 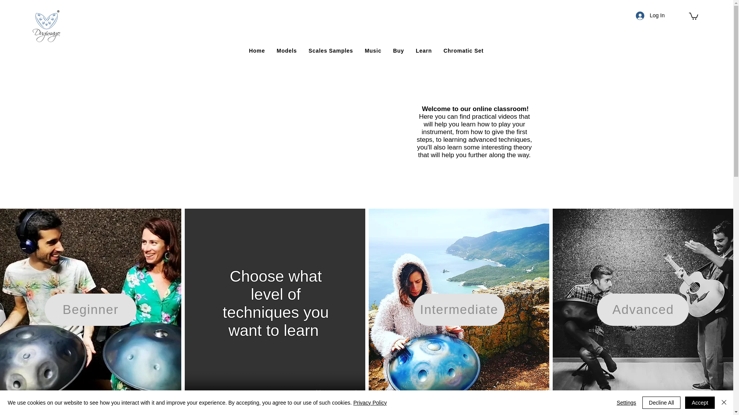 What do you see at coordinates (700, 403) in the screenshot?
I see `Accept` at bounding box center [700, 403].